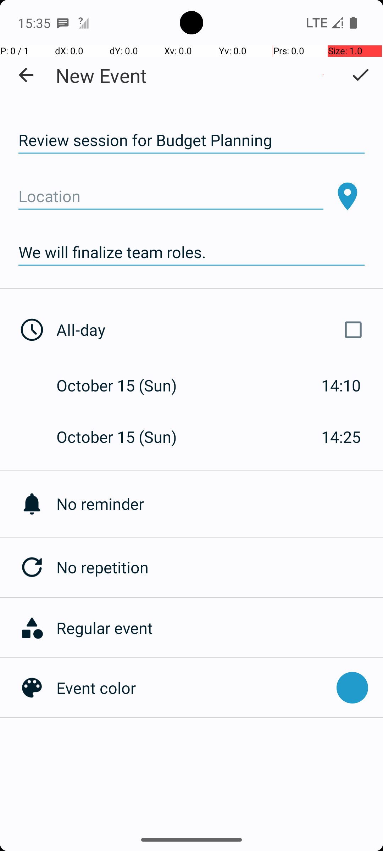  I want to click on We will finalize team roles., so click(191, 252).